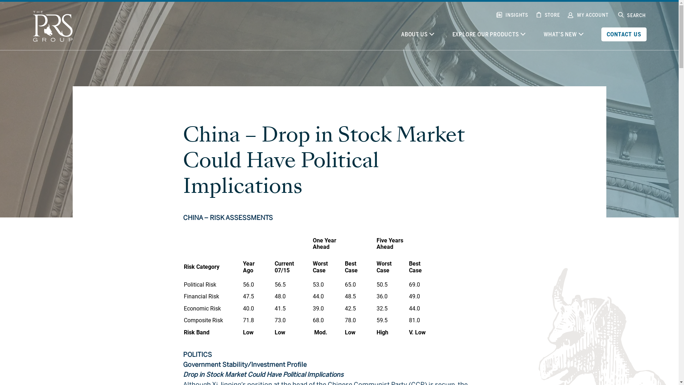  What do you see at coordinates (552, 15) in the screenshot?
I see `STORE` at bounding box center [552, 15].